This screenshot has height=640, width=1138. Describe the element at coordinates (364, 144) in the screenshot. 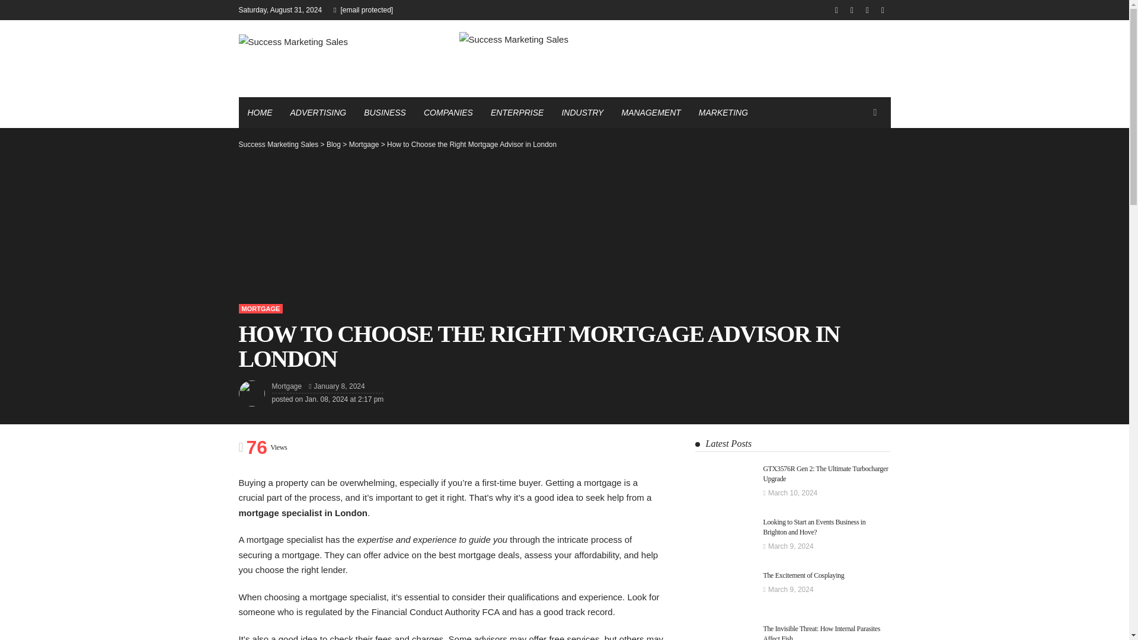

I see `Go to the Mortgage Category archives.` at that location.